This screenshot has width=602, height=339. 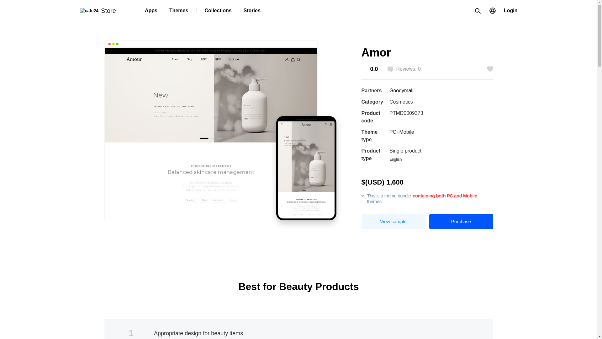 What do you see at coordinates (511, 11) in the screenshot?
I see `Login` at bounding box center [511, 11].